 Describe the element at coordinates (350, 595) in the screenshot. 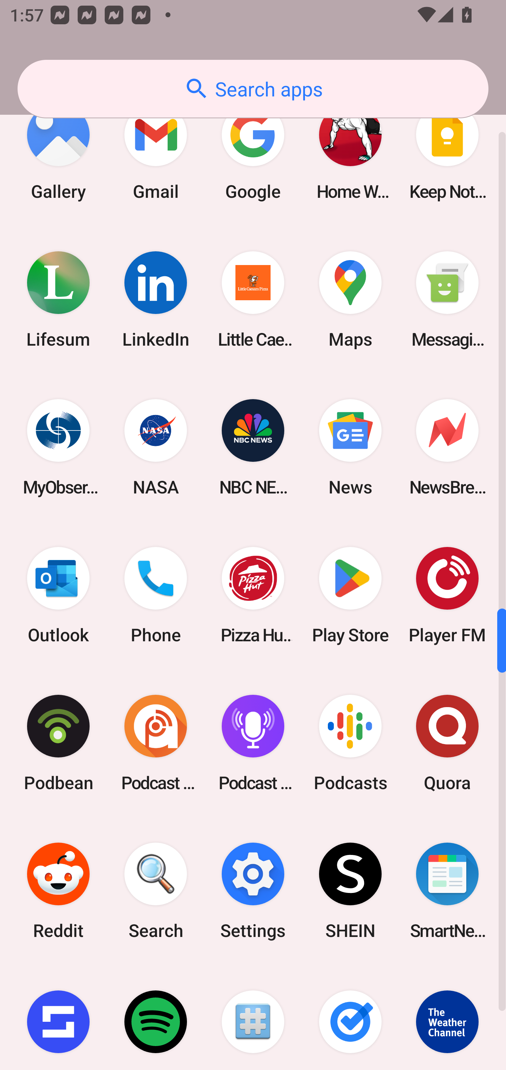

I see `Play Store` at that location.